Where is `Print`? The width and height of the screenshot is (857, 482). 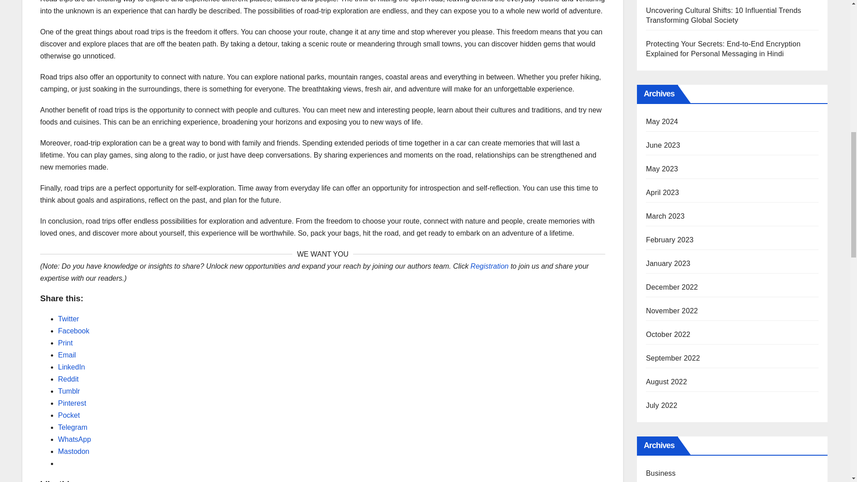
Print is located at coordinates (65, 343).